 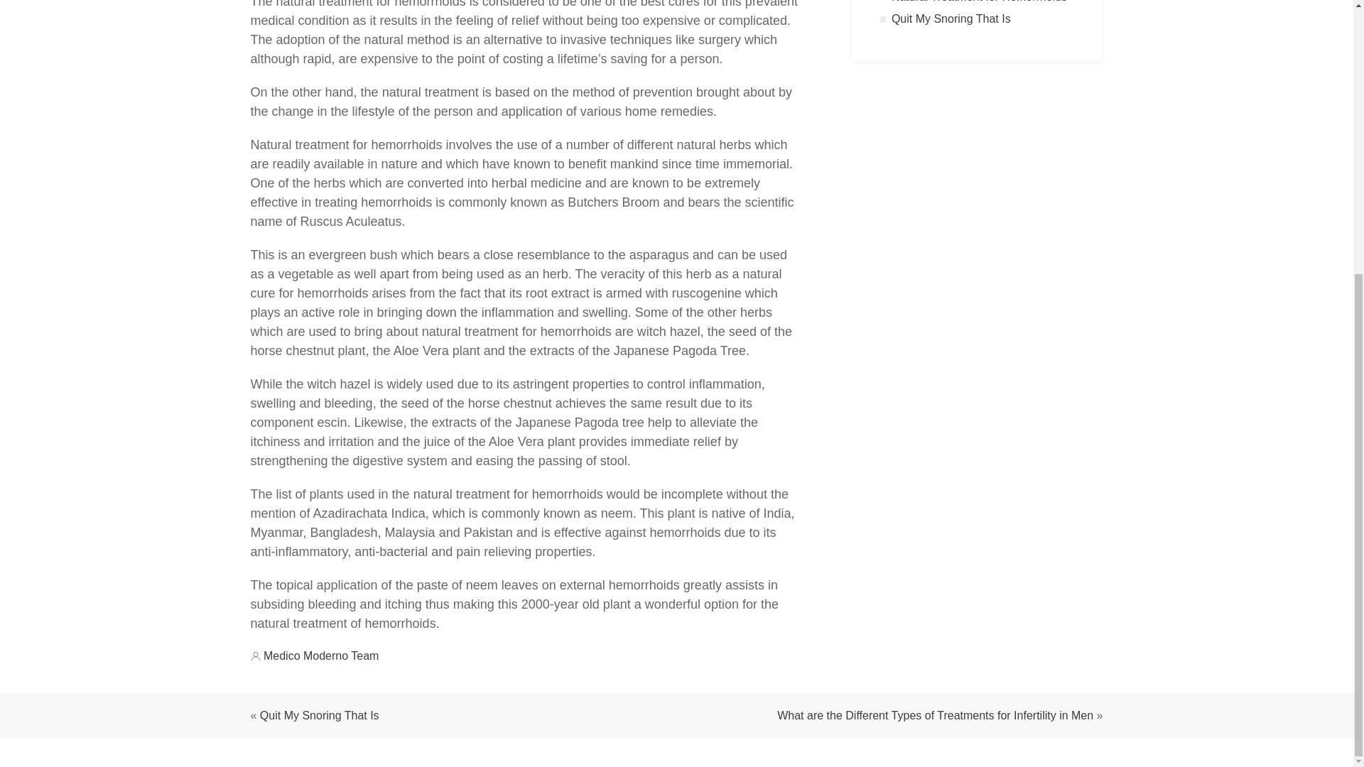 What do you see at coordinates (951, 18) in the screenshot?
I see `Quit My Snoring That Is` at bounding box center [951, 18].